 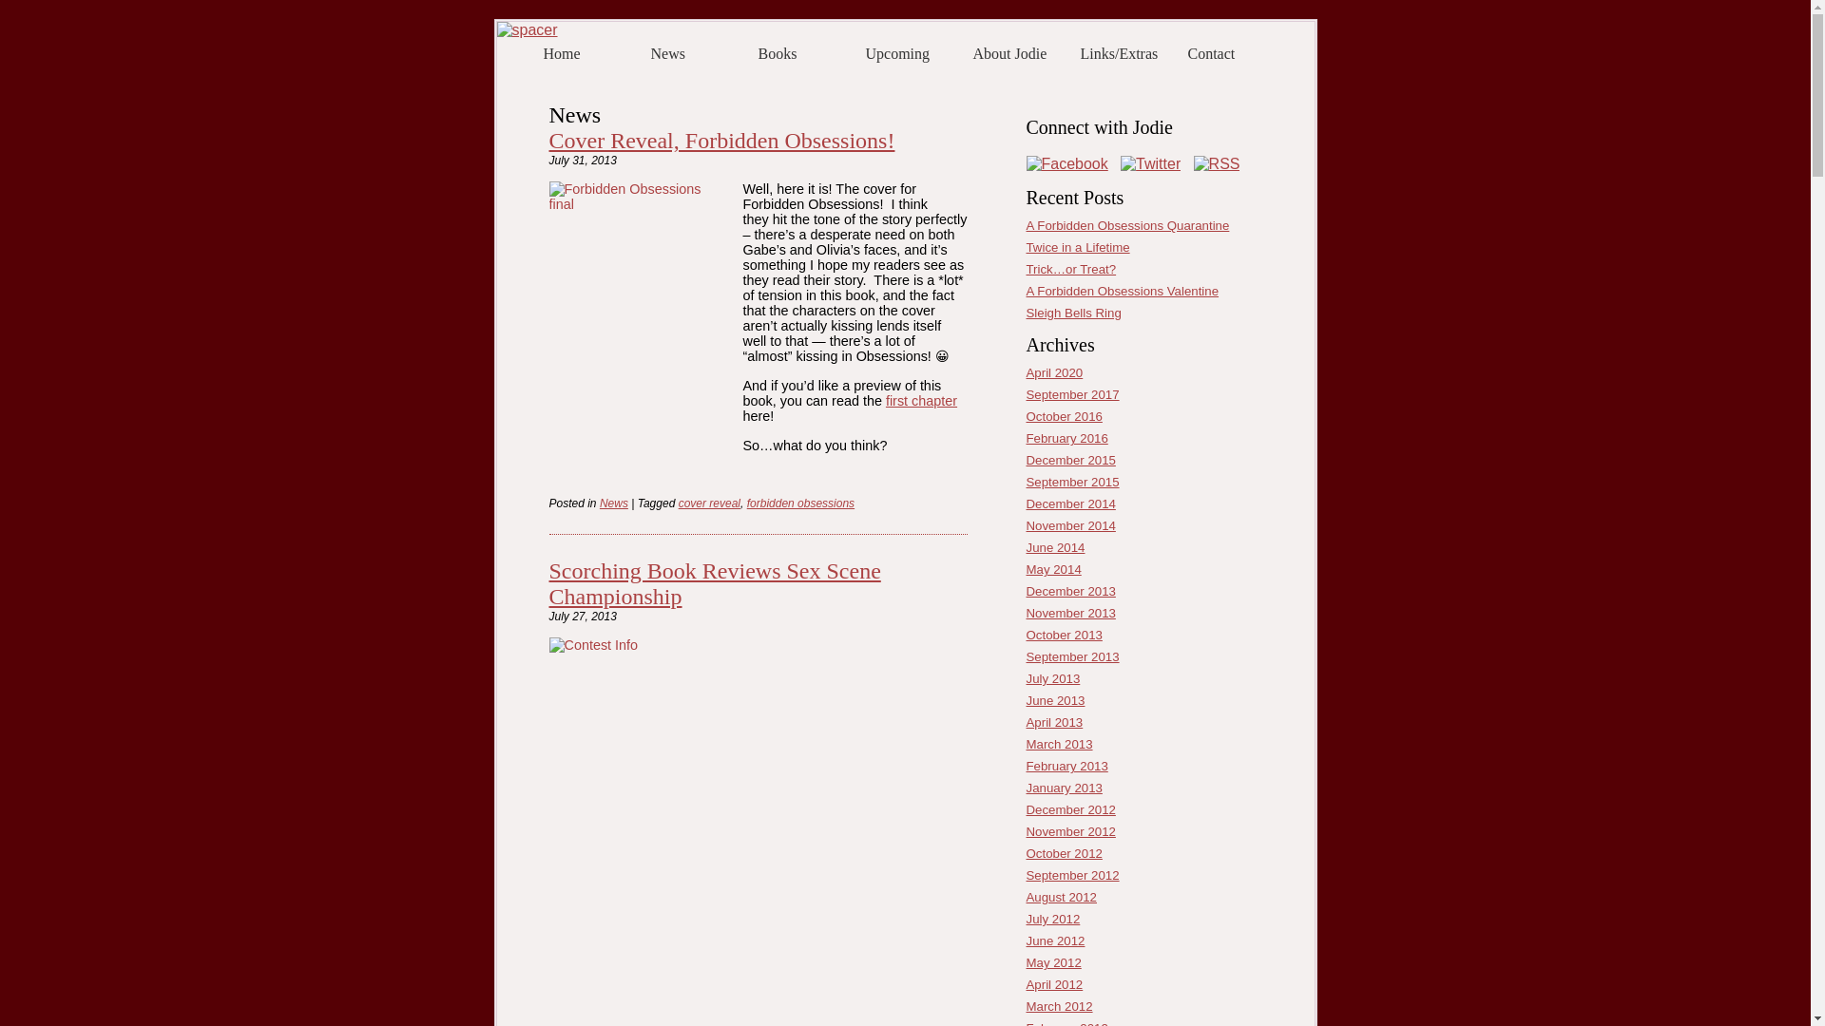 What do you see at coordinates (614, 503) in the screenshot?
I see `News` at bounding box center [614, 503].